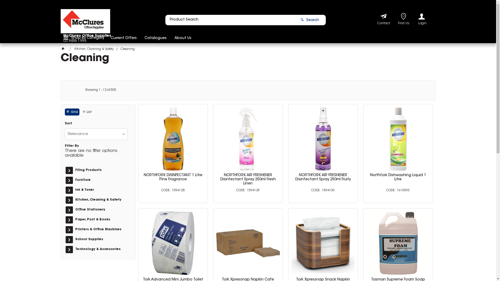 The image size is (500, 281). I want to click on Find Us, so click(404, 24).